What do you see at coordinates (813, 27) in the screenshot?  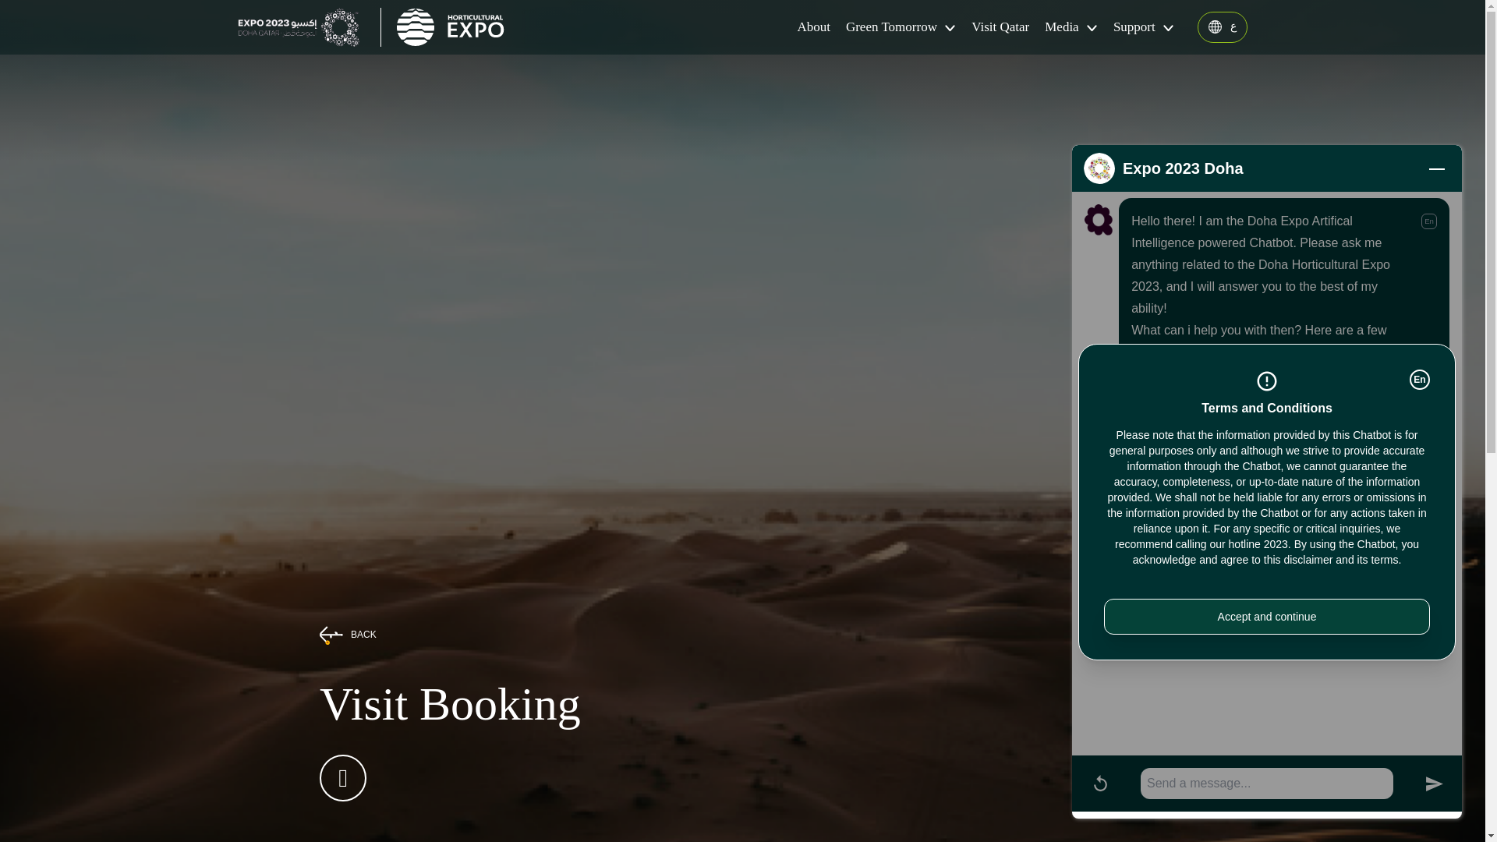 I see `About` at bounding box center [813, 27].